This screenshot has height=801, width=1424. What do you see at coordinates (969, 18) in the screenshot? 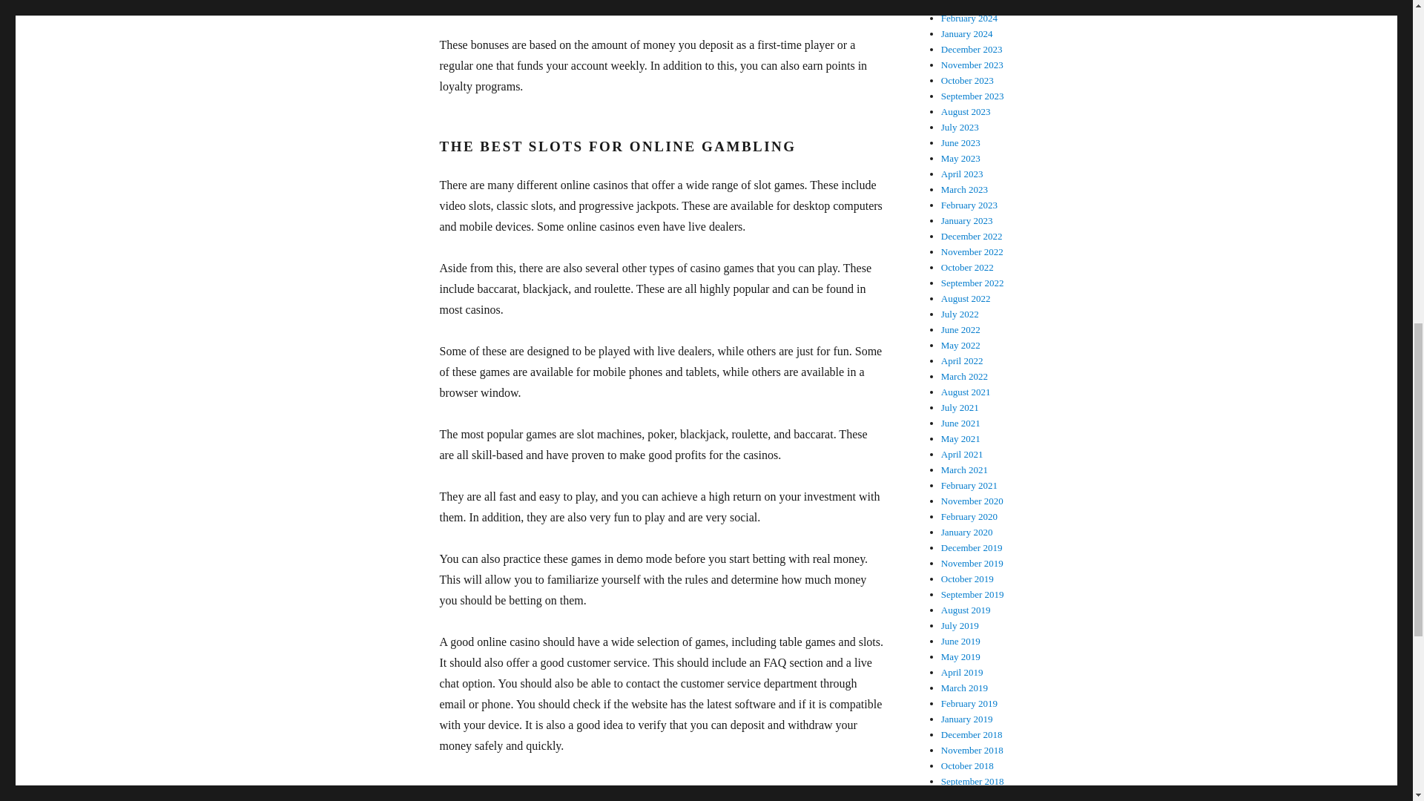
I see `February 2024` at bounding box center [969, 18].